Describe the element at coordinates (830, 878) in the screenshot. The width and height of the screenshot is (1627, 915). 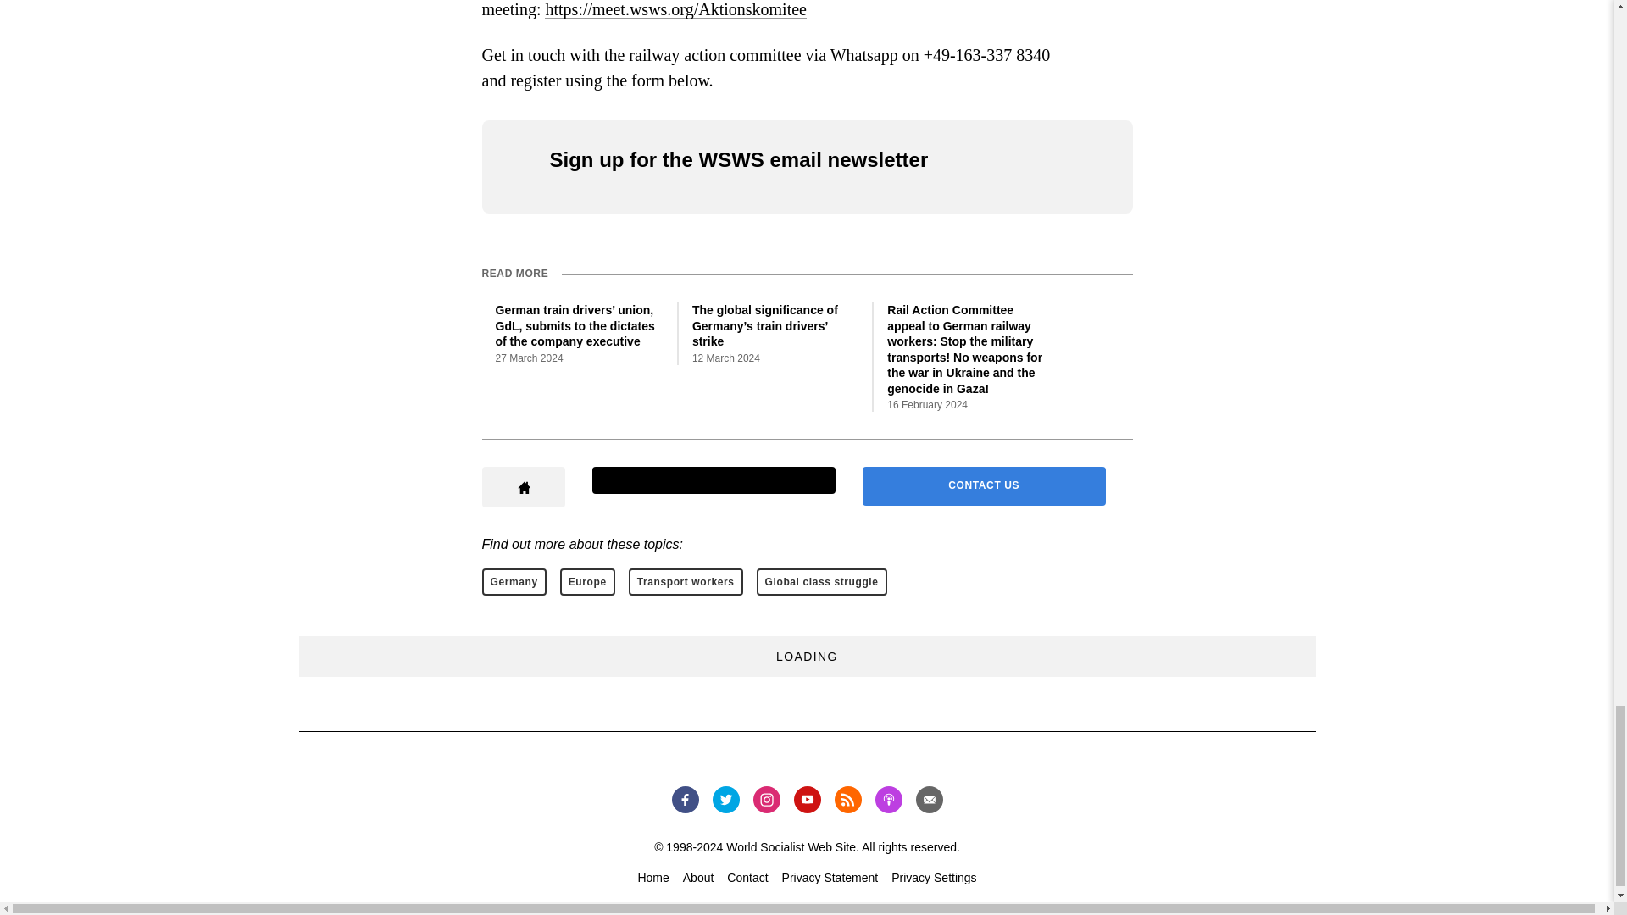
I see `Privacy Statement` at that location.